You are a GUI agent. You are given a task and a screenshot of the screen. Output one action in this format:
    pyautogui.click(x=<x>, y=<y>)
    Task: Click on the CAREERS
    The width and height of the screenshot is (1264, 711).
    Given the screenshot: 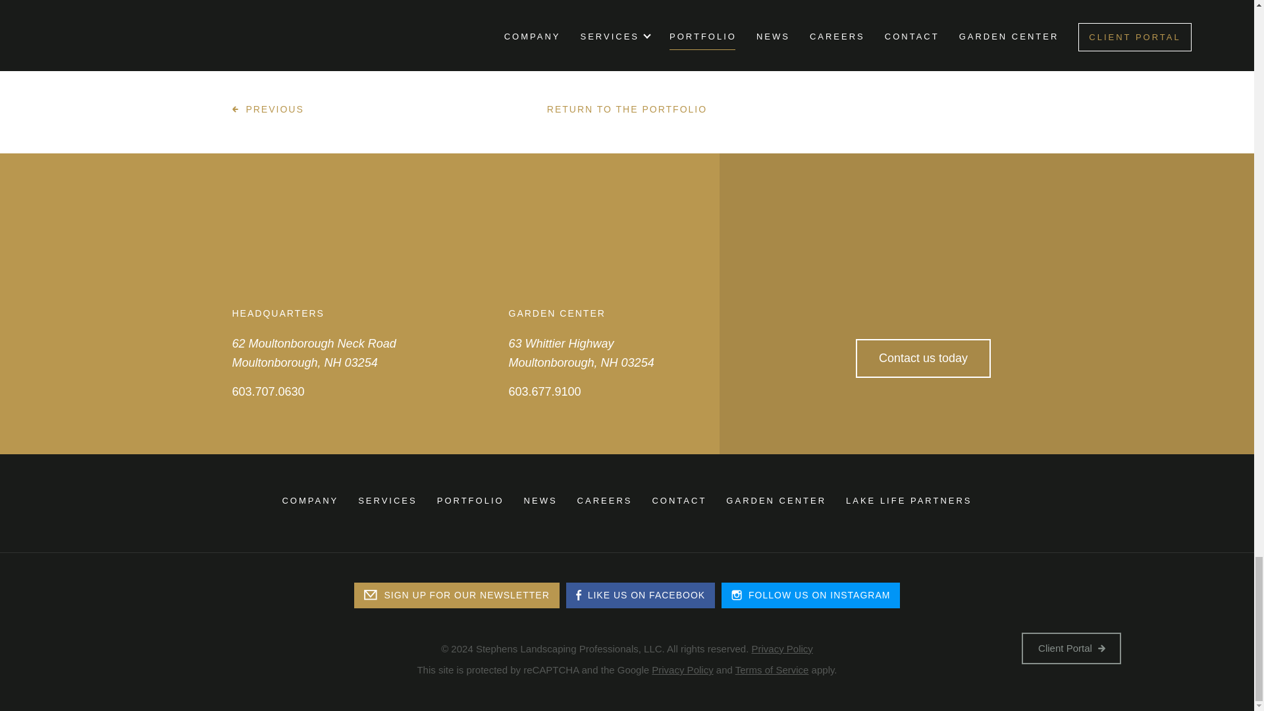 What is the action you would take?
    pyautogui.click(x=605, y=500)
    